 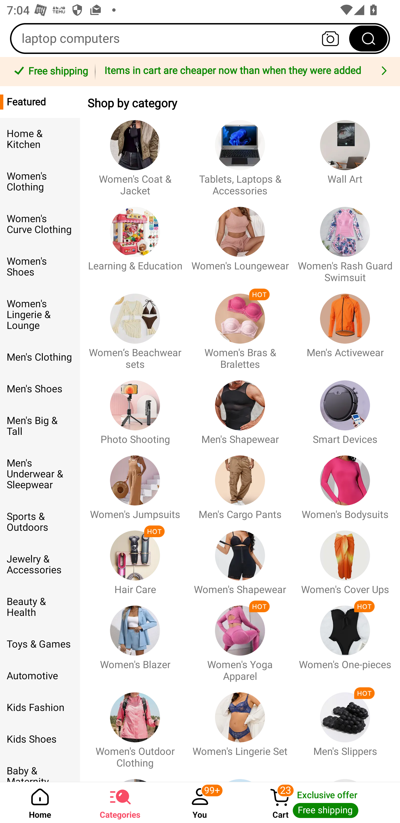 What do you see at coordinates (135, 558) in the screenshot?
I see `Hair Care` at bounding box center [135, 558].